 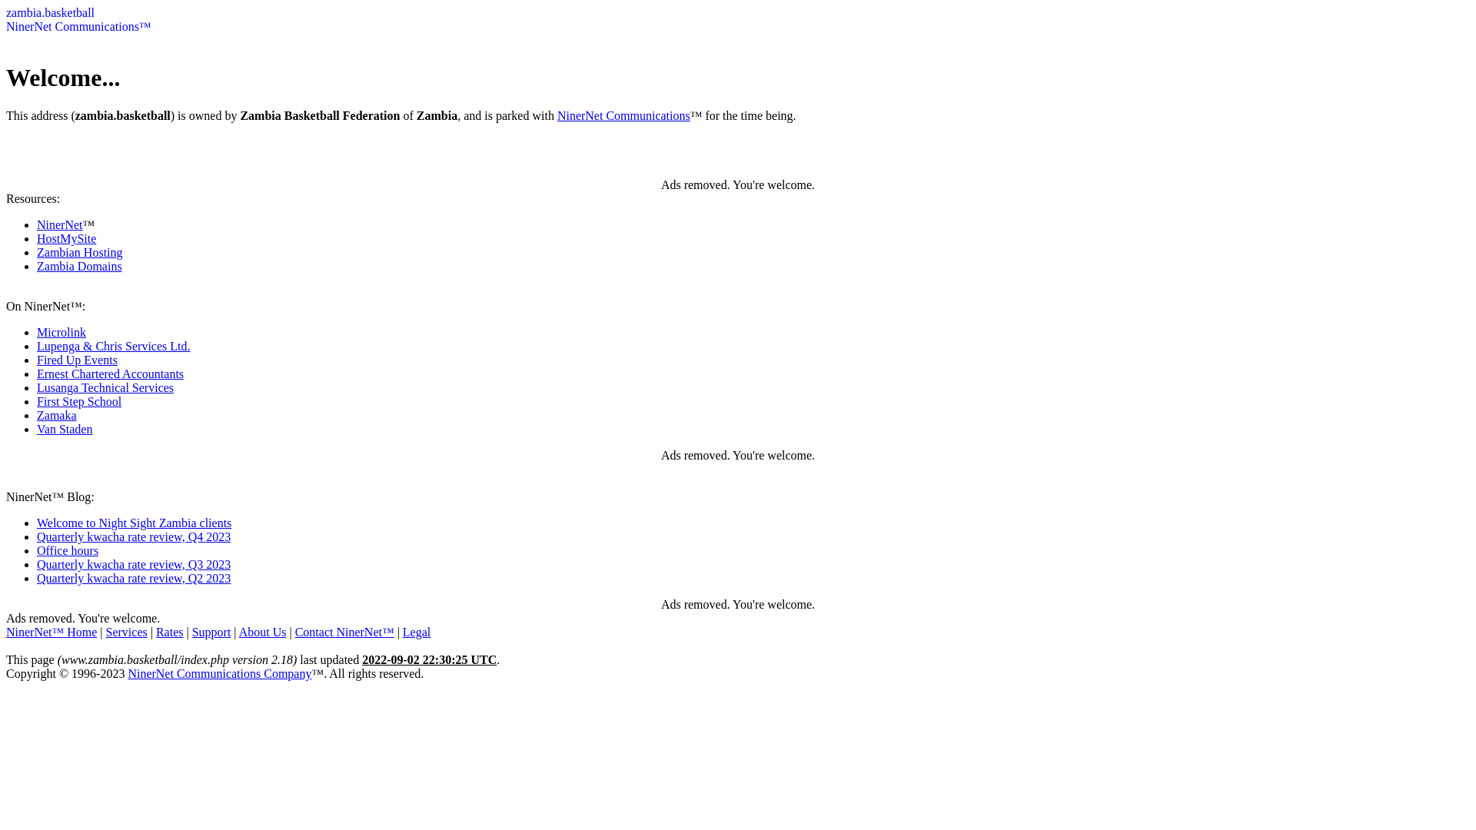 I want to click on Rates, so click(x=170, y=632).